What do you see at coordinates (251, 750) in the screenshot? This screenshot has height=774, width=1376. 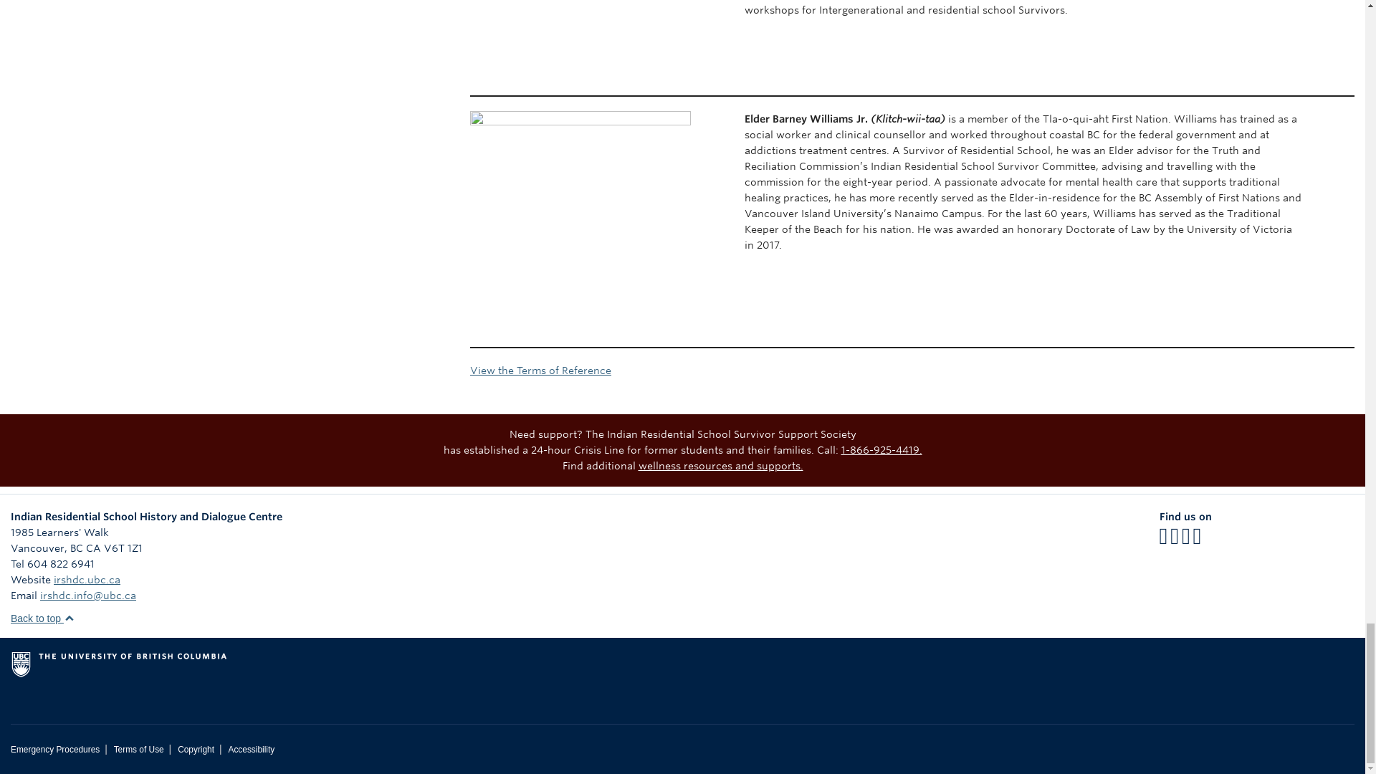 I see `Accessibility` at bounding box center [251, 750].